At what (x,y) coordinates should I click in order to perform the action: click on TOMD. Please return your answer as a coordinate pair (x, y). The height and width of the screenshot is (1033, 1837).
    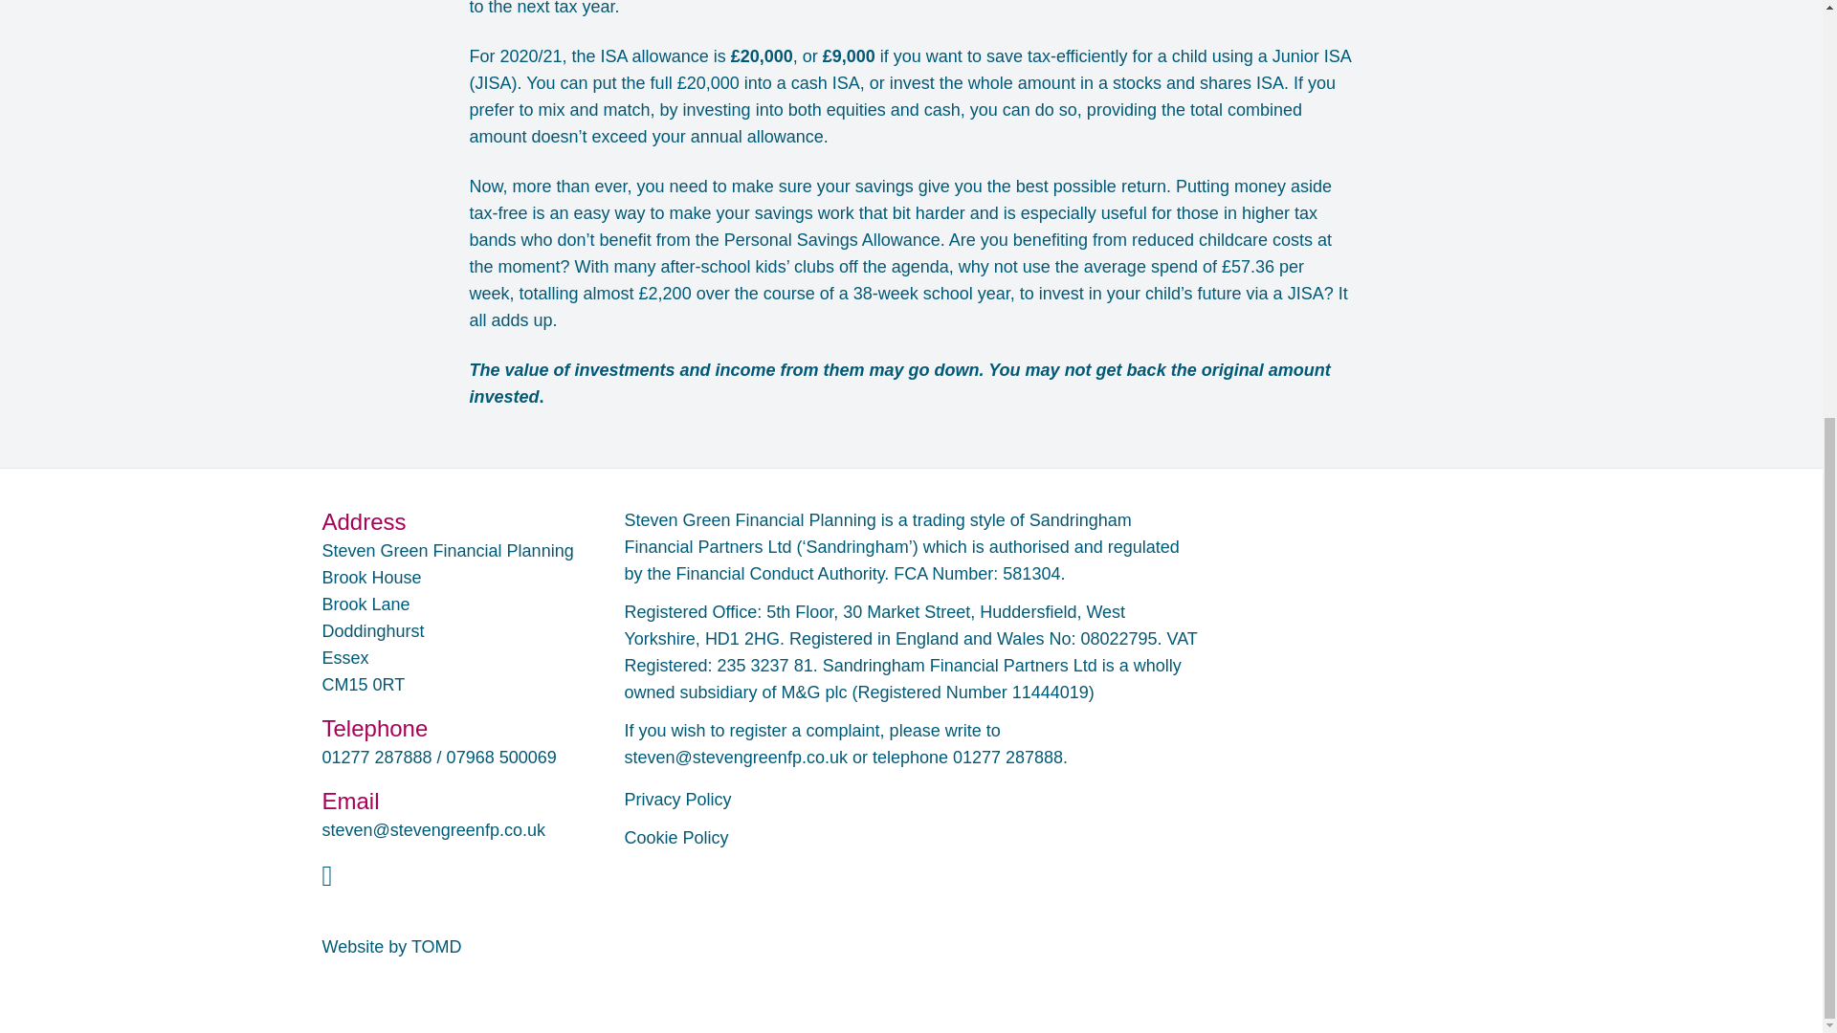
    Looking at the image, I should click on (436, 947).